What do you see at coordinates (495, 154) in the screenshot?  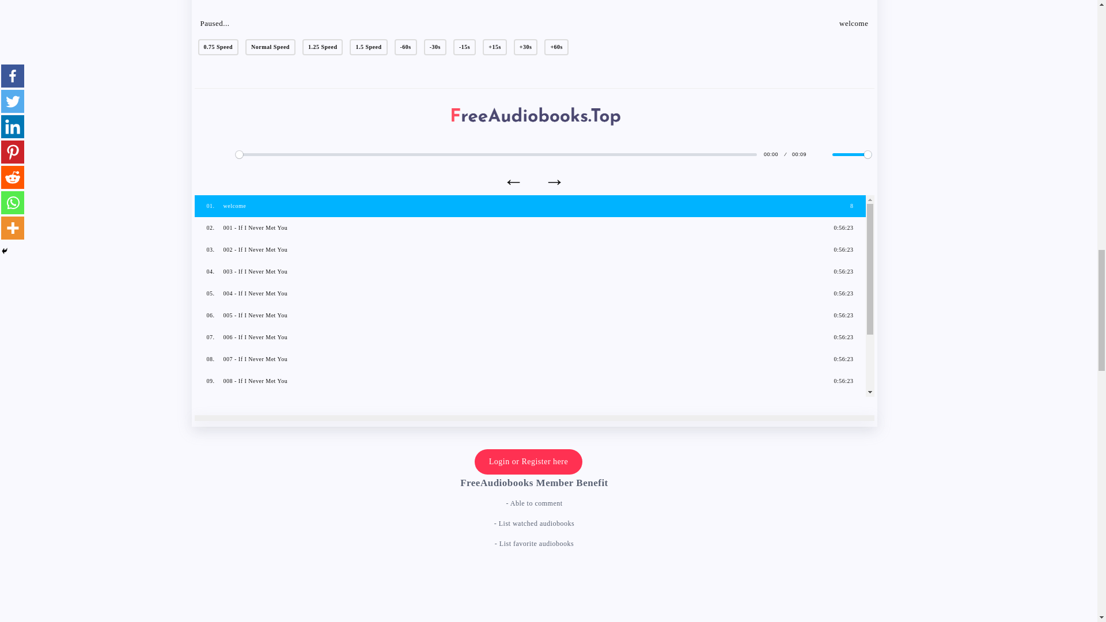 I see `0` at bounding box center [495, 154].